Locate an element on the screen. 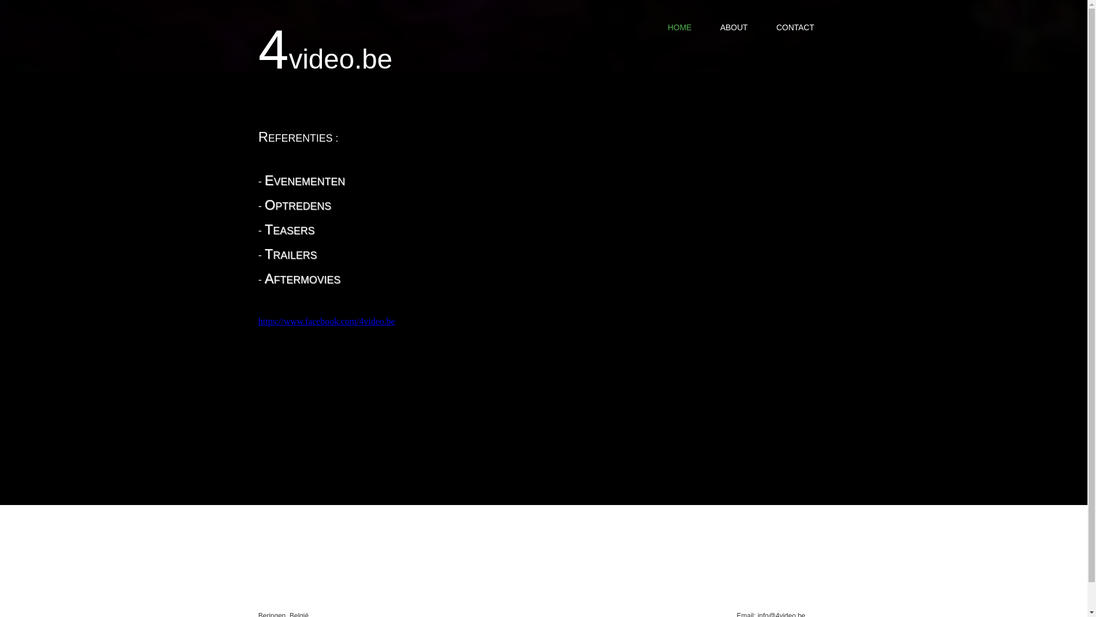  FTERMOVIES is located at coordinates (307, 280).